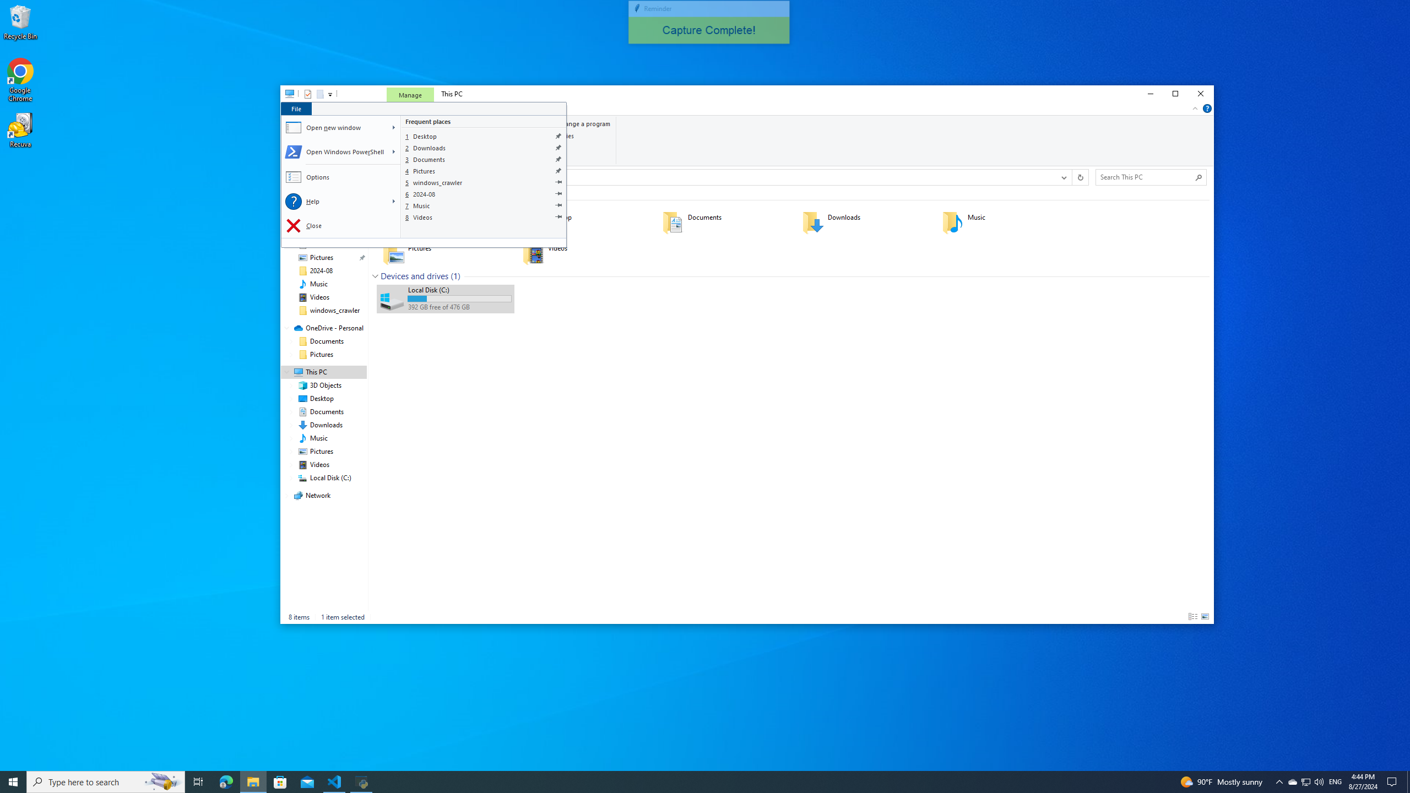  Describe the element at coordinates (296, 108) in the screenshot. I see `File tab` at that location.